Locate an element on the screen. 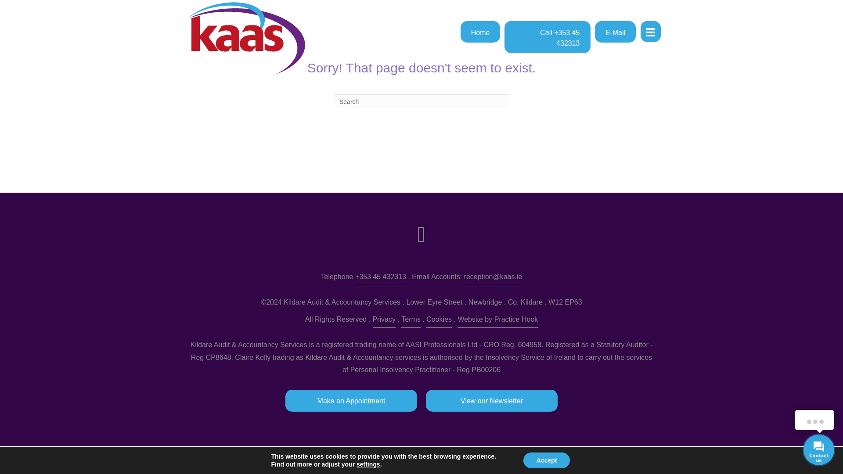  Type and press Enter to search. is located at coordinates (421, 102).